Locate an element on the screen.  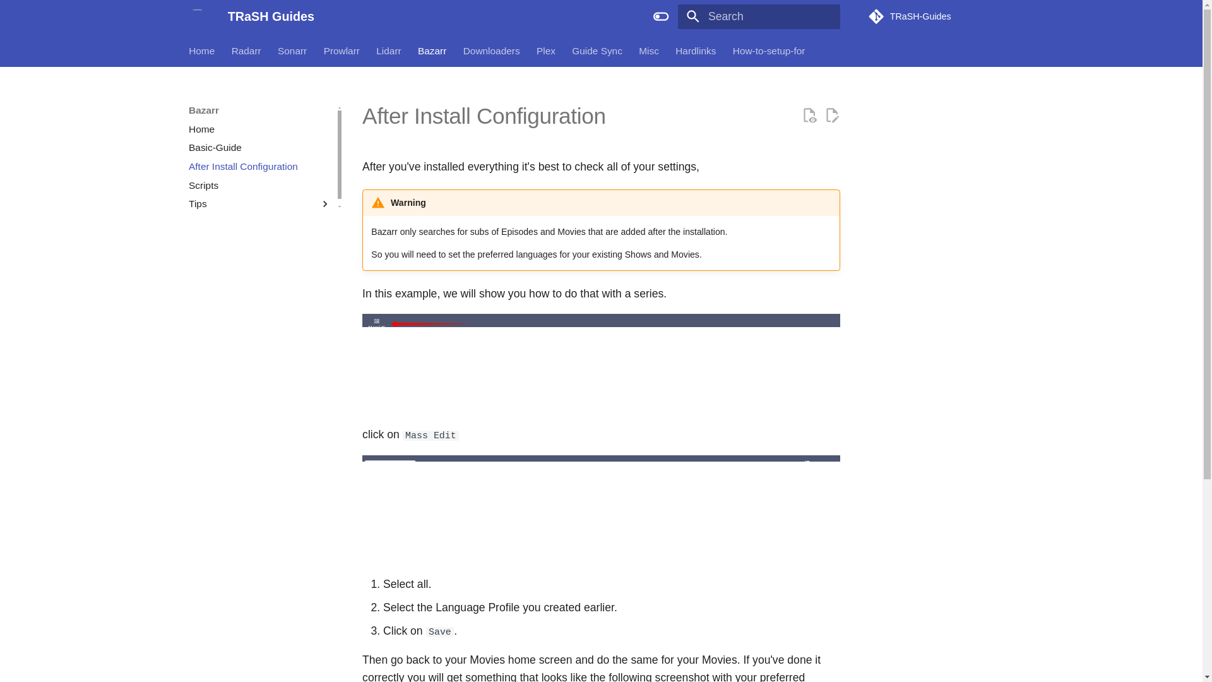
Misc is located at coordinates (649, 51).